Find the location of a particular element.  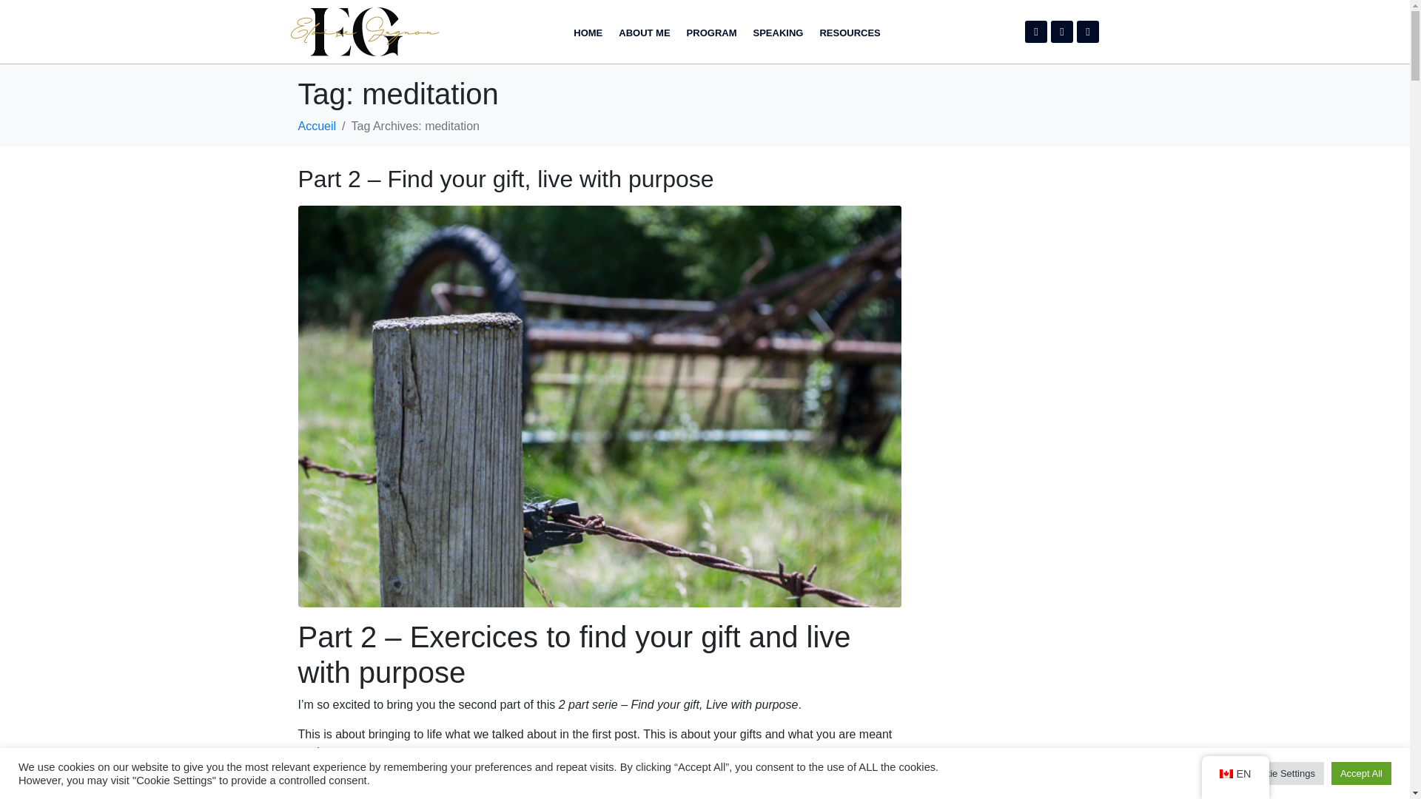

PROGRAM is located at coordinates (712, 33).